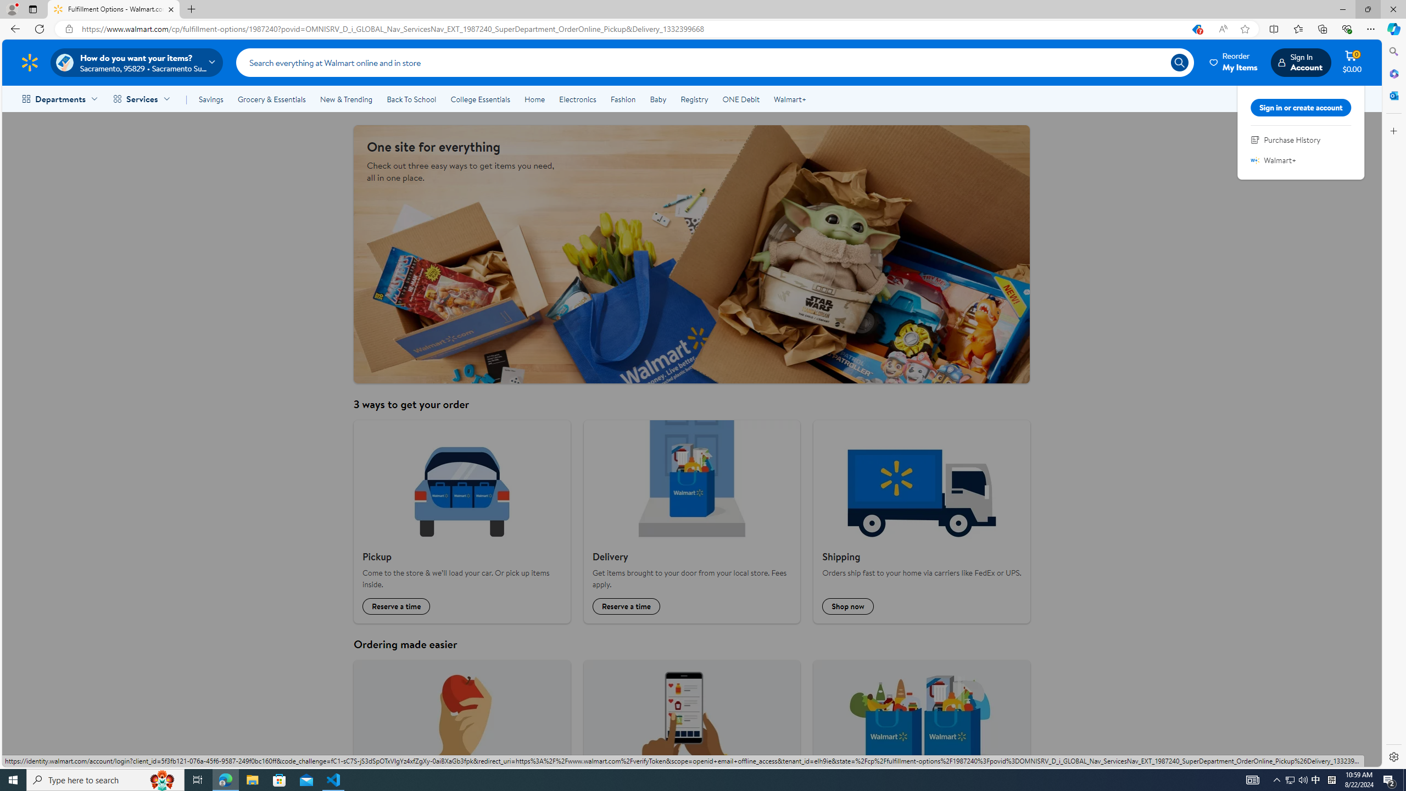  What do you see at coordinates (30, 62) in the screenshot?
I see `Walmart Homepage` at bounding box center [30, 62].